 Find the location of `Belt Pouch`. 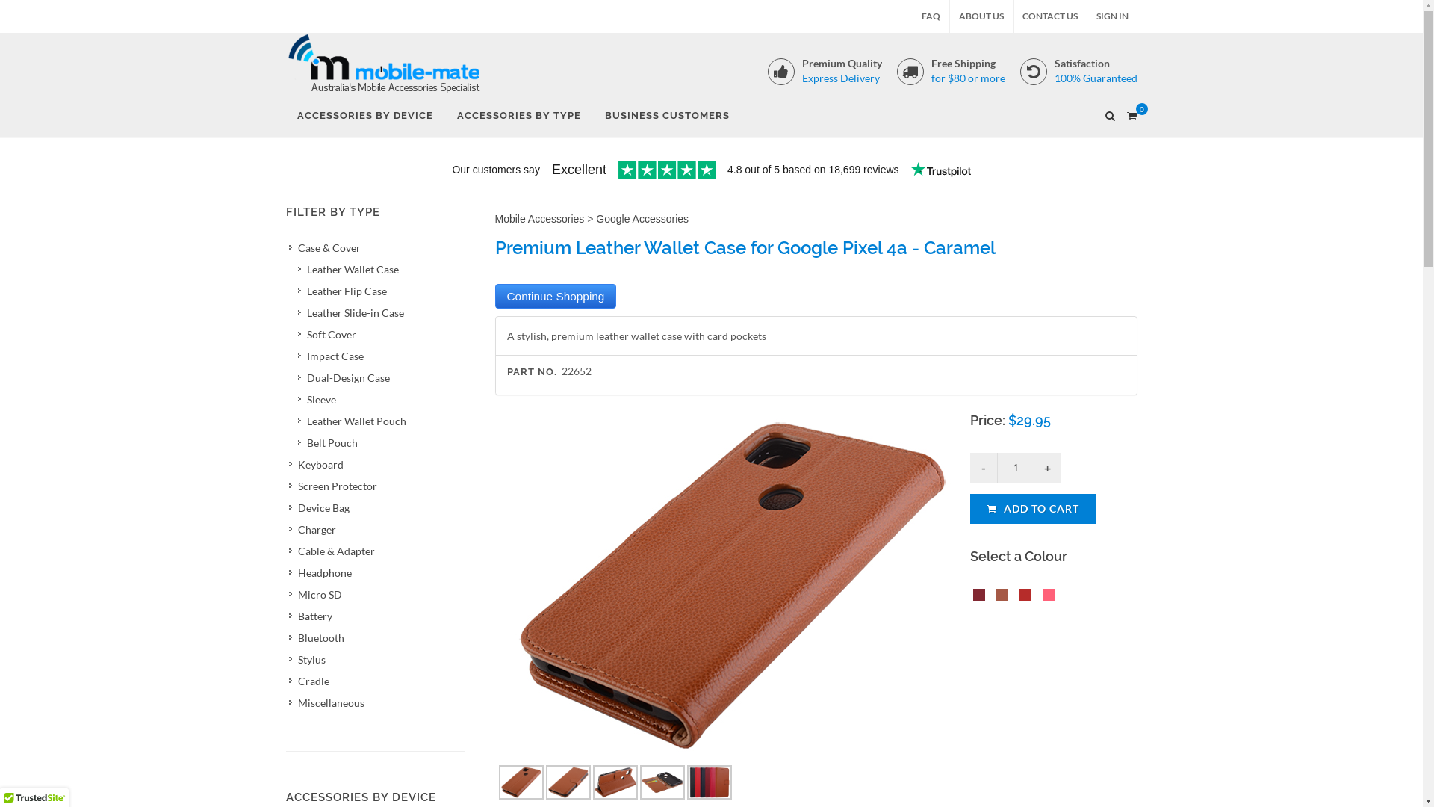

Belt Pouch is located at coordinates (379, 442).